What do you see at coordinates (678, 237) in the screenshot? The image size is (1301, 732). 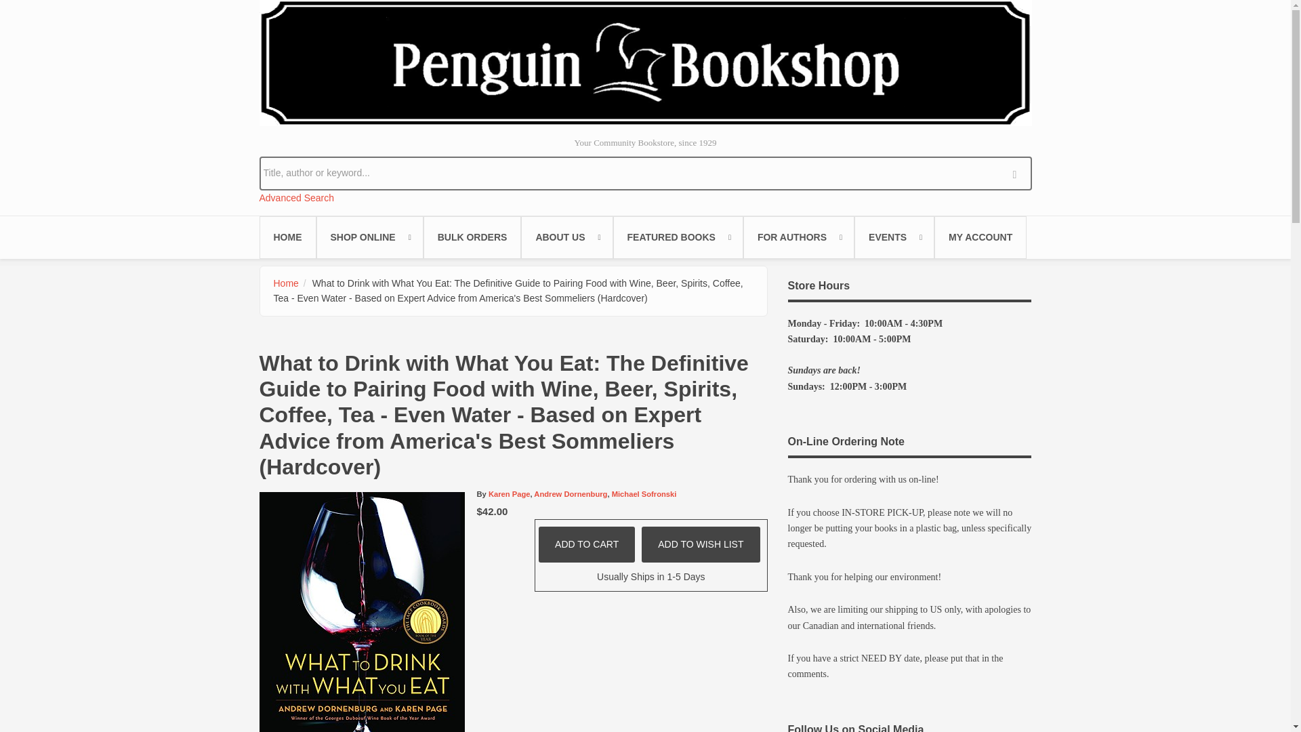 I see `FEATURED BOOKS` at bounding box center [678, 237].